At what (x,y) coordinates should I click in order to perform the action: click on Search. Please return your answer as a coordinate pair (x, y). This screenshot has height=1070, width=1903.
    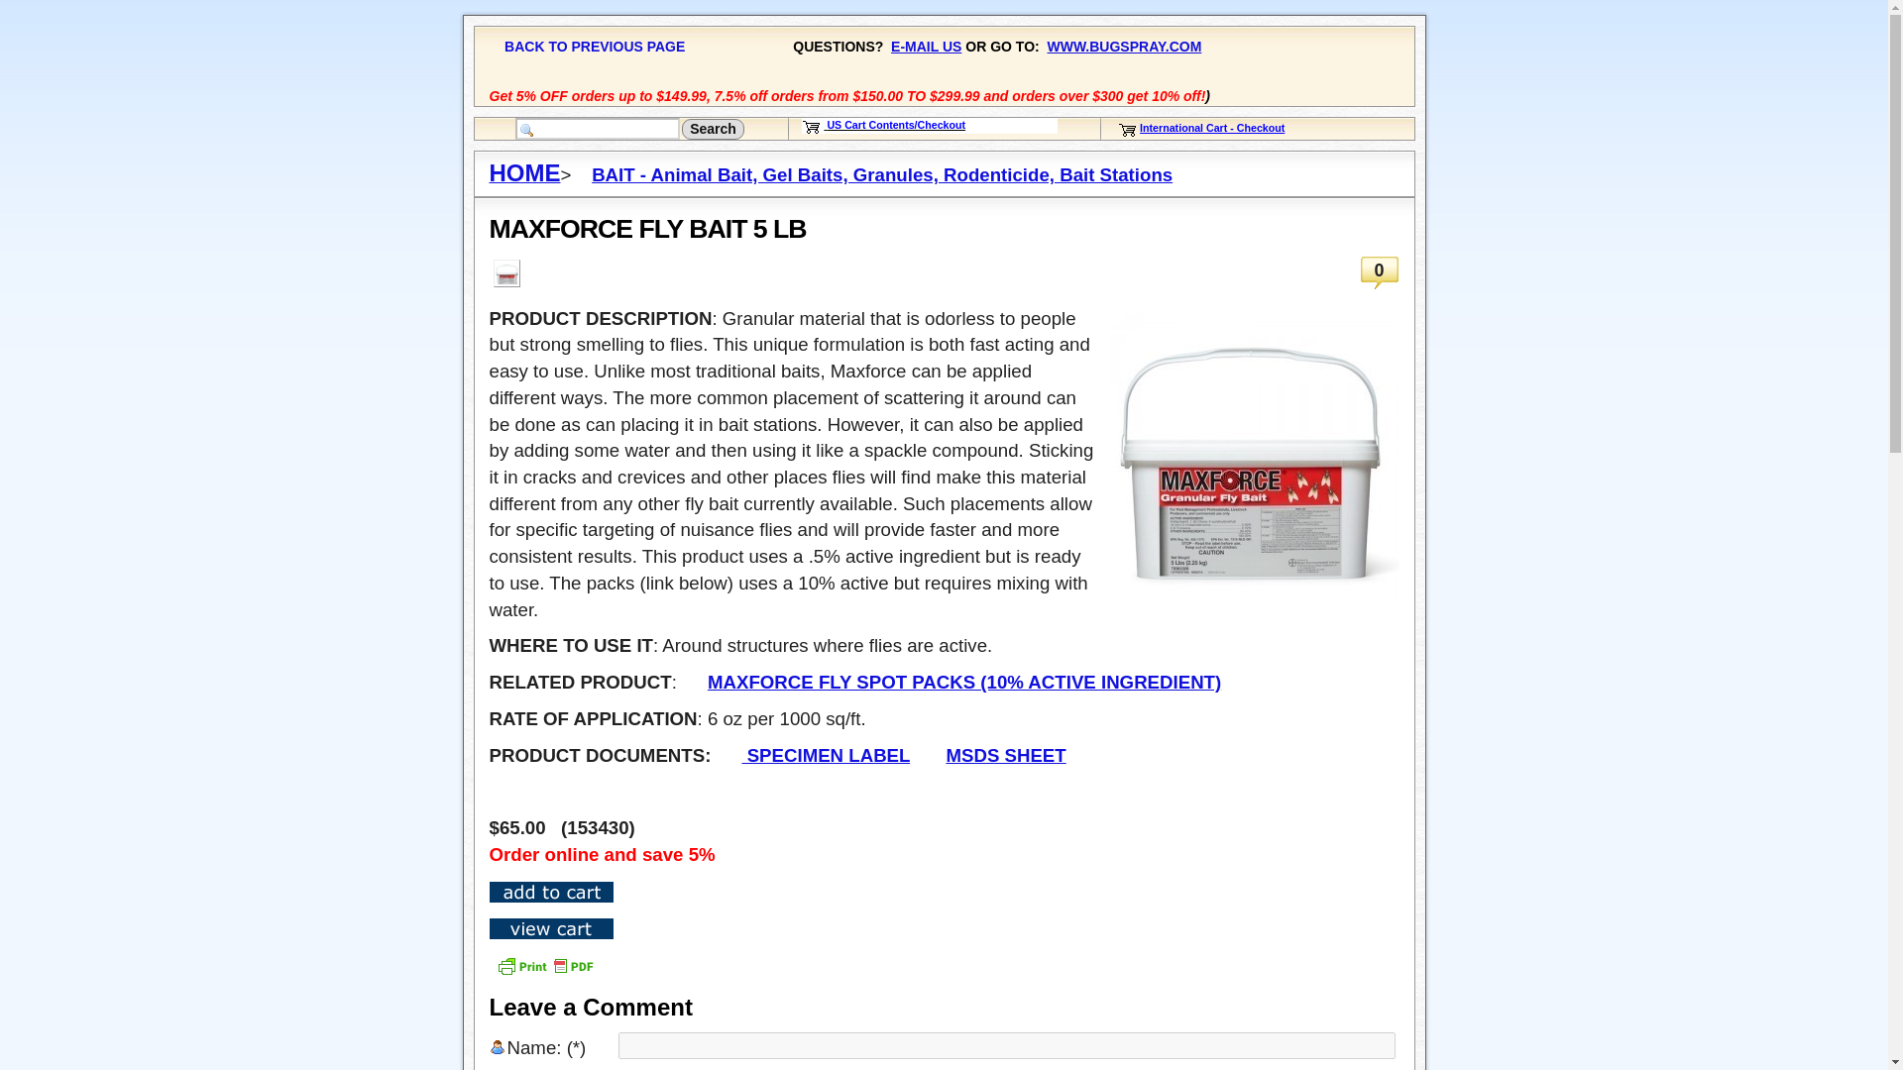
    Looking at the image, I should click on (712, 129).